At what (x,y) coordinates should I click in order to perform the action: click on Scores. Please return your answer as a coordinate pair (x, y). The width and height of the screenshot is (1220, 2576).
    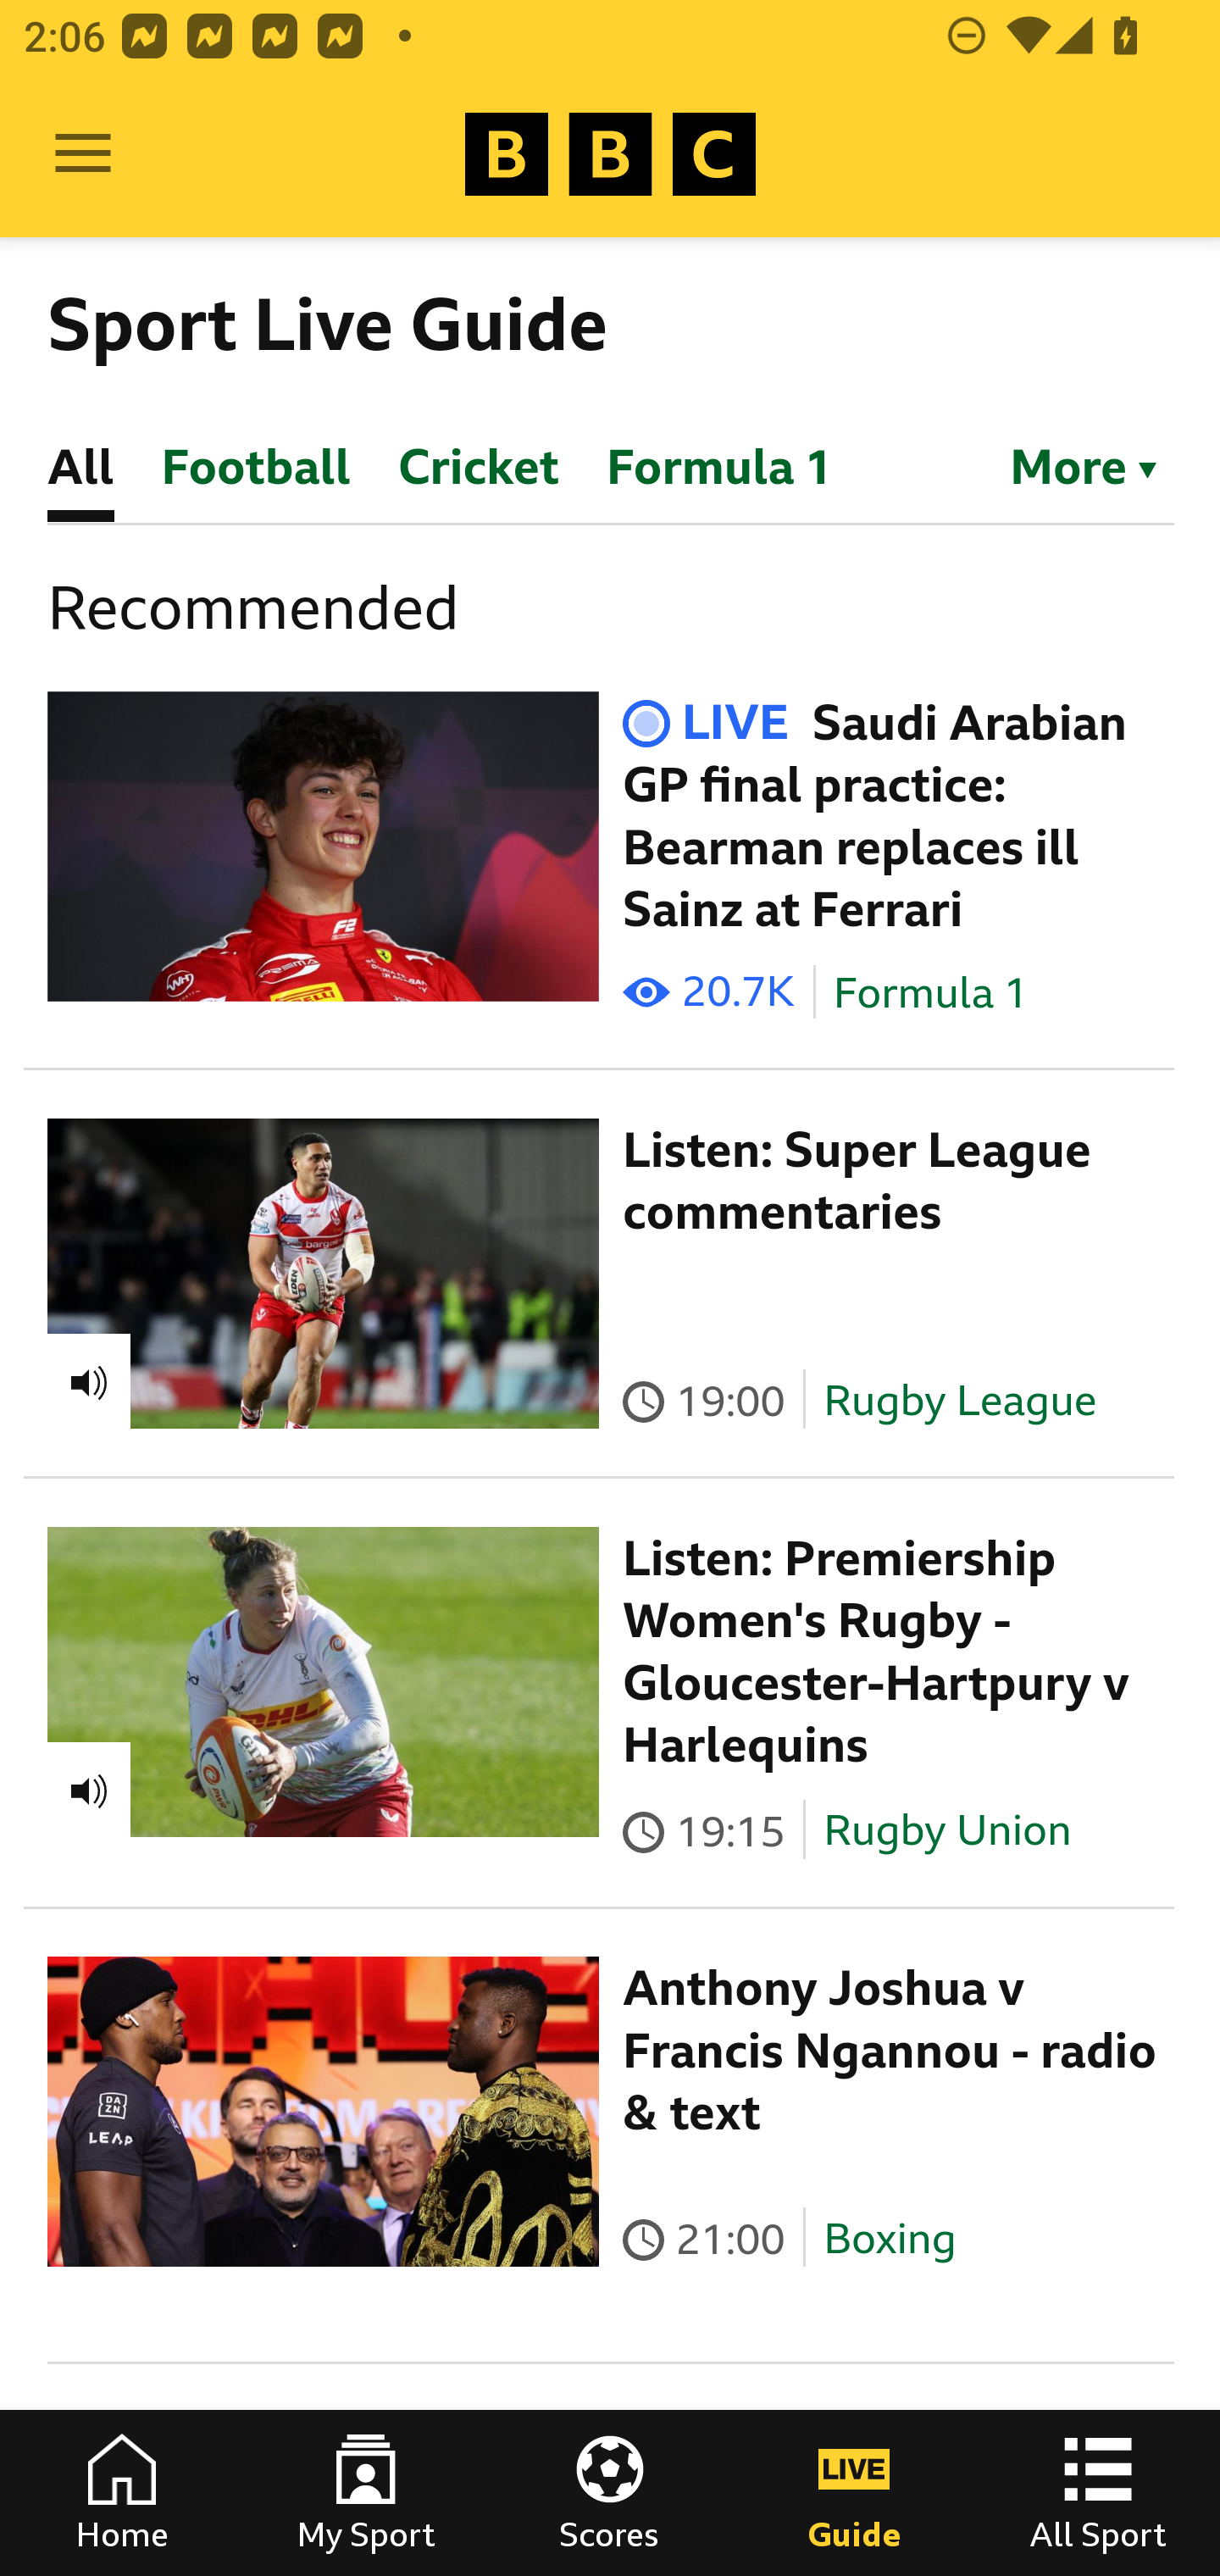
    Looking at the image, I should click on (610, 2493).